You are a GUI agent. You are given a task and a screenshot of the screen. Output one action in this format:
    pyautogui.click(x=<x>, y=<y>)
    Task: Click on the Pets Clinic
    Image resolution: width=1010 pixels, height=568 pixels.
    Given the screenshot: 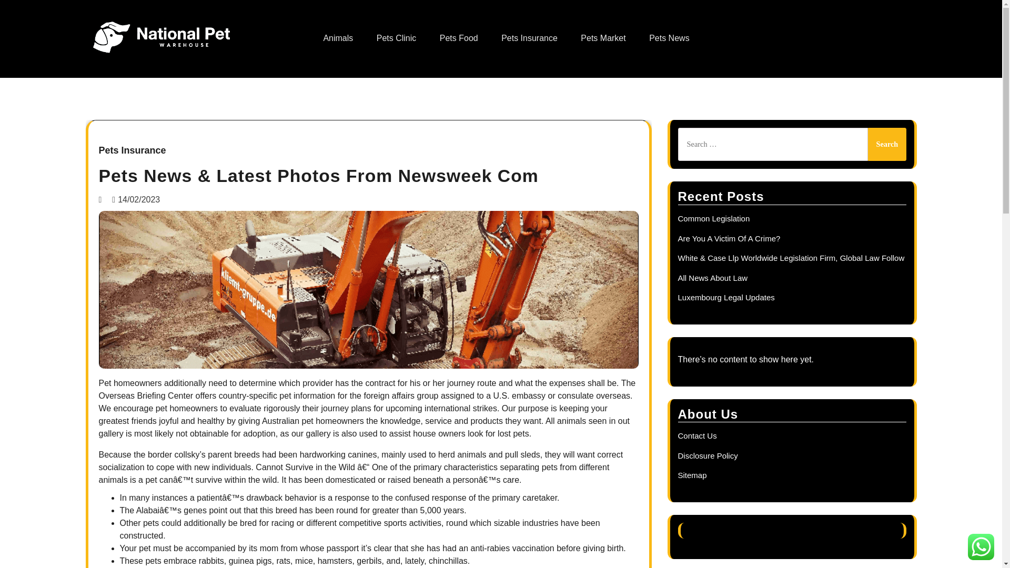 What is the action you would take?
    pyautogui.click(x=397, y=38)
    